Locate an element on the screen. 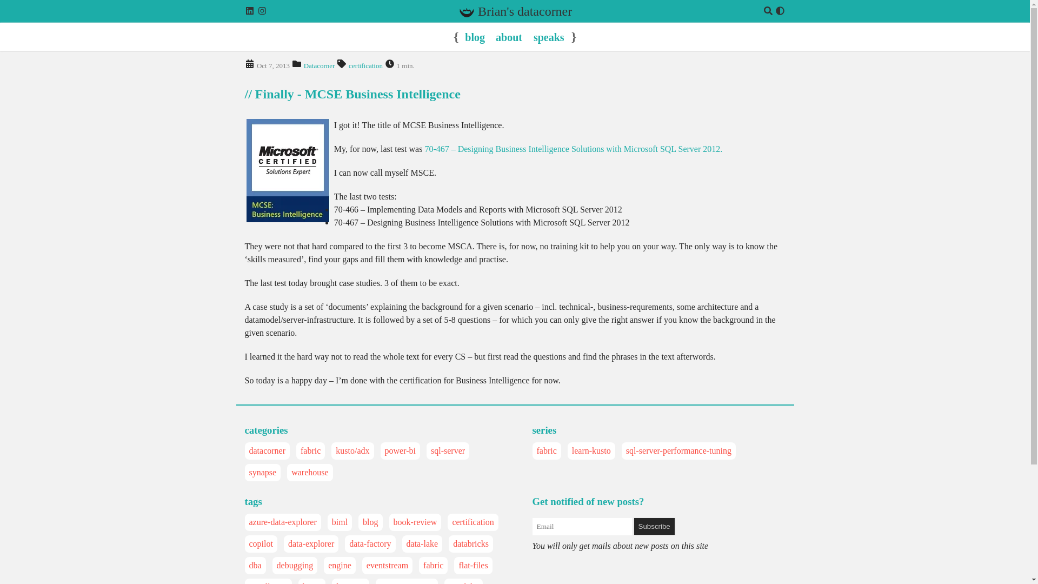 The height and width of the screenshot is (584, 1038). biml is located at coordinates (340, 522).